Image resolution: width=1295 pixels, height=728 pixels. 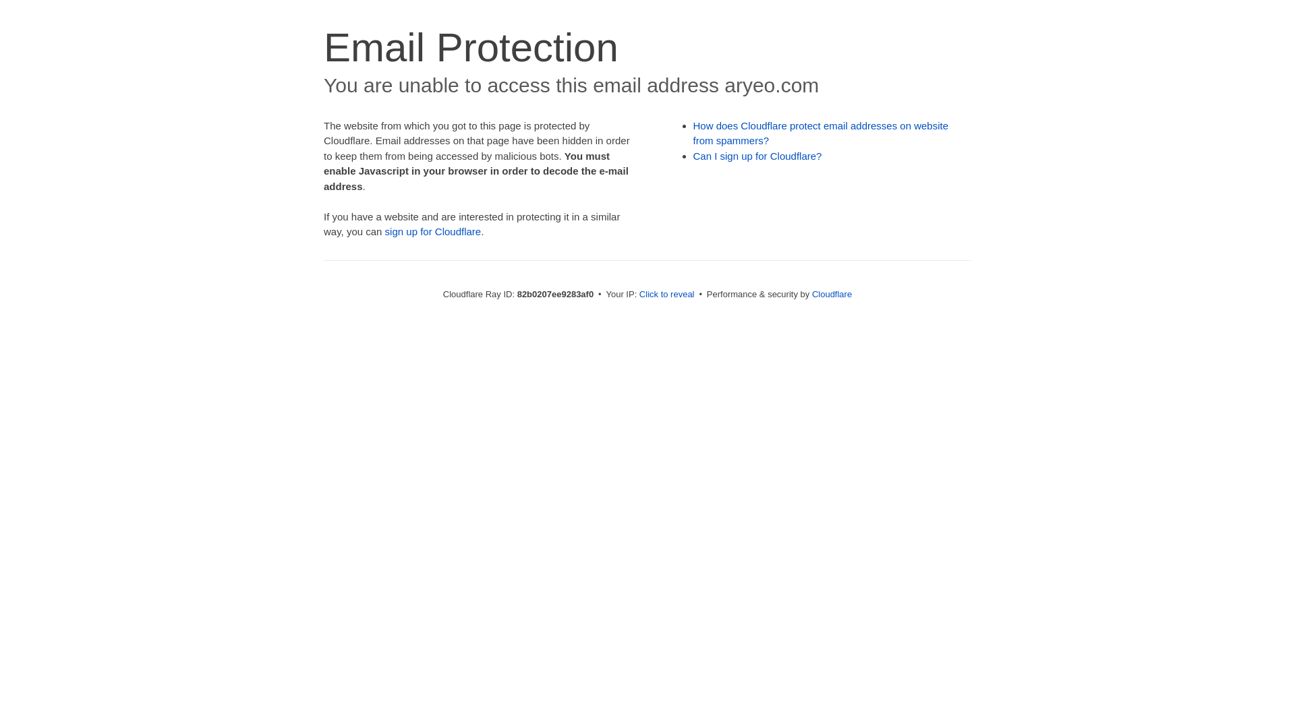 I want to click on Can I sign up for Cloudflare?, so click(x=758, y=156).